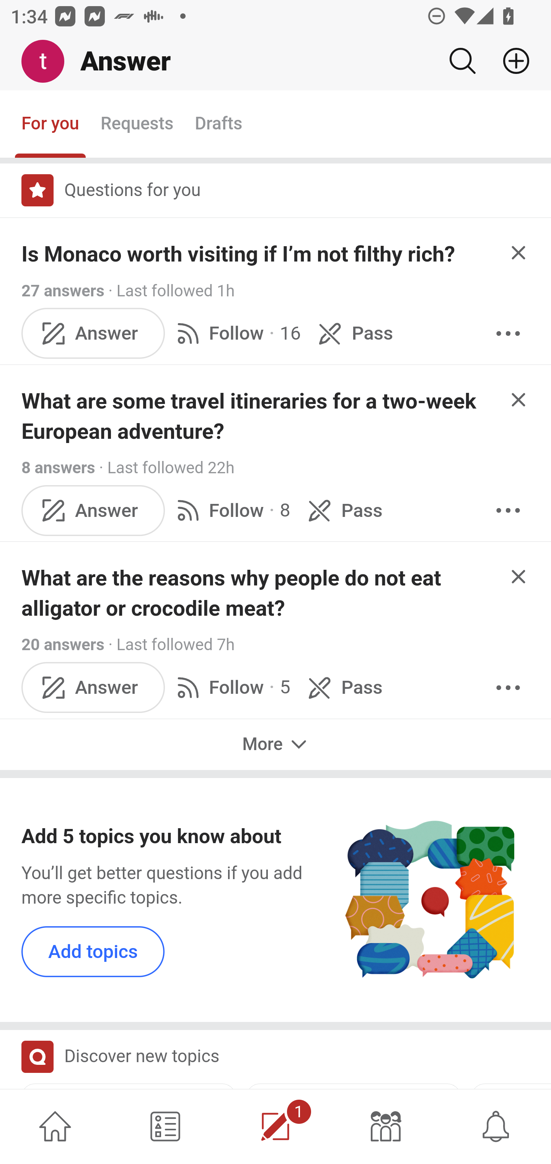 The height and width of the screenshot is (1164, 551). What do you see at coordinates (510, 61) in the screenshot?
I see `Add` at bounding box center [510, 61].